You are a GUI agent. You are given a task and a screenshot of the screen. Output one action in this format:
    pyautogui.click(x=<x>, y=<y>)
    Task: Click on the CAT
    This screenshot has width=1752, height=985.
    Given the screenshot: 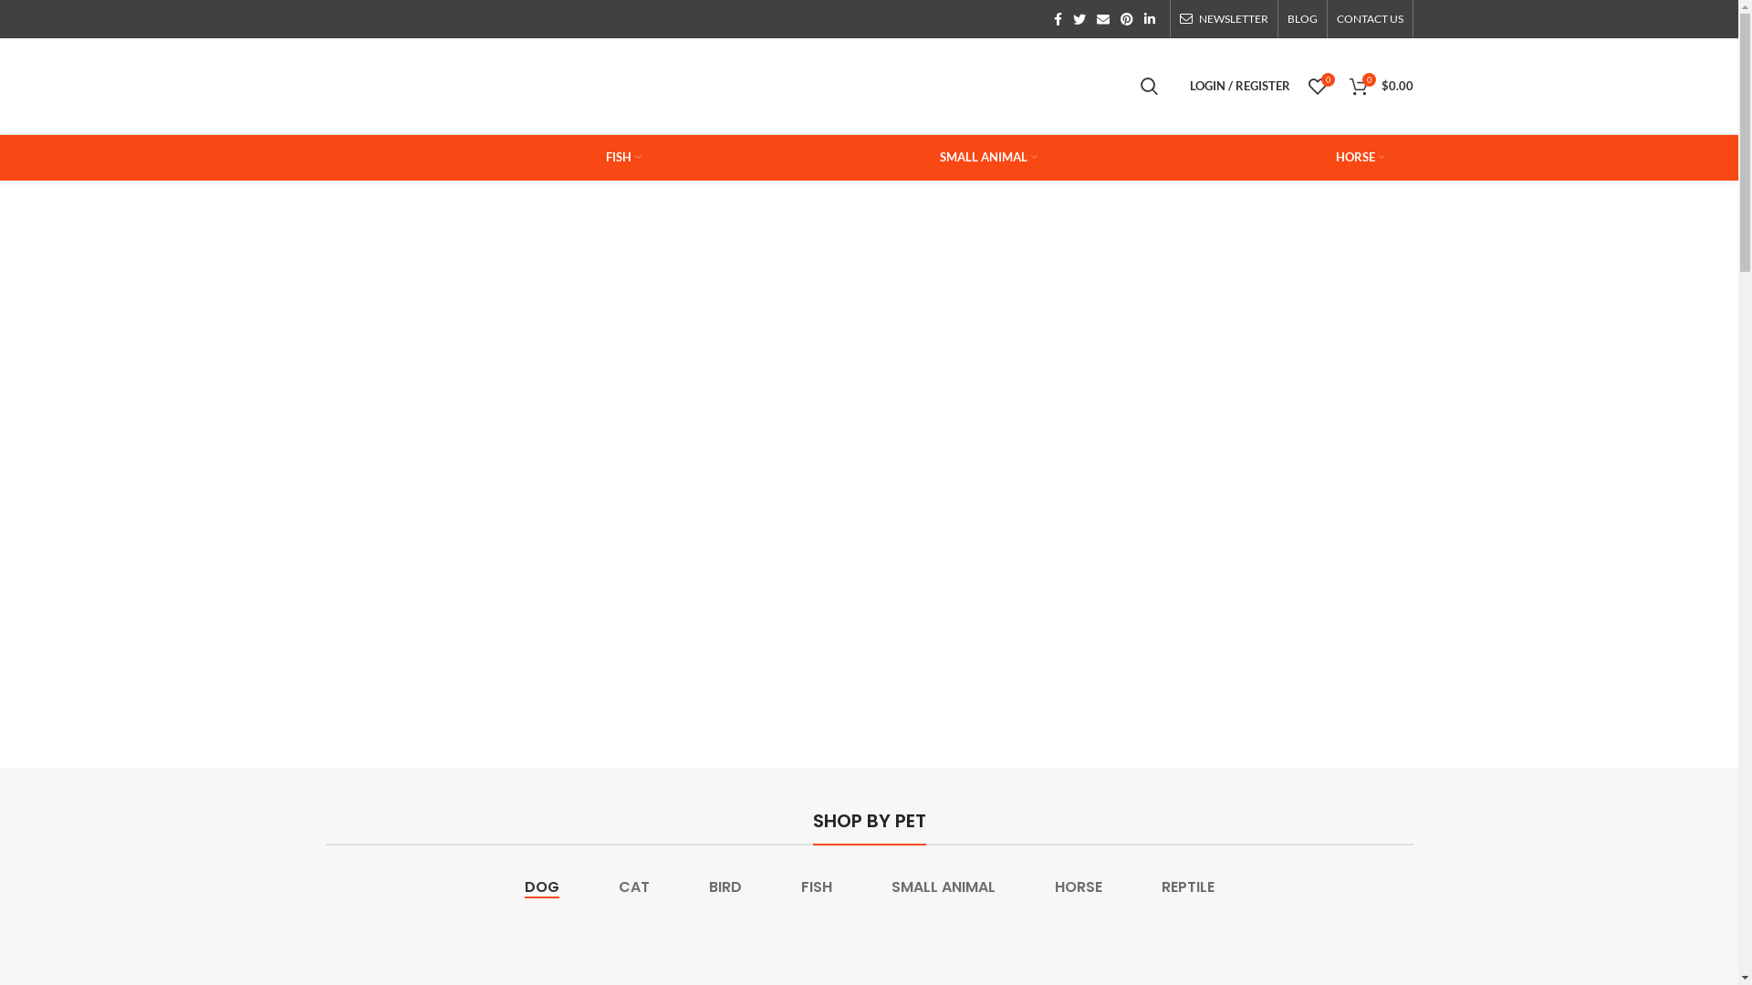 What is the action you would take?
    pyautogui.click(x=818, y=121)
    